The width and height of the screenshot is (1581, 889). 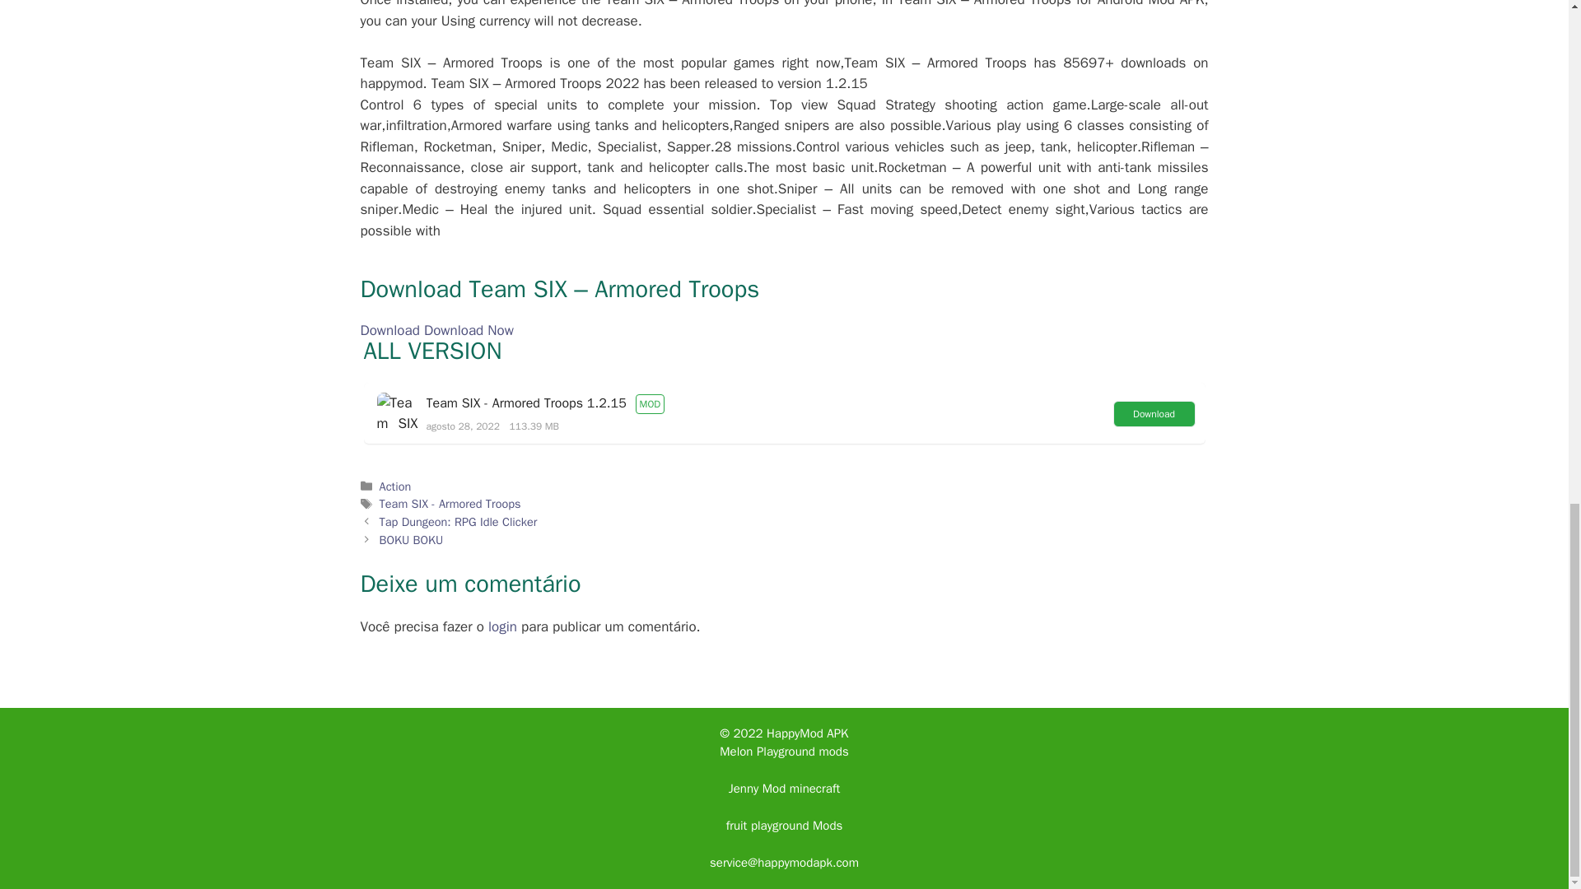 I want to click on Action, so click(x=395, y=486).